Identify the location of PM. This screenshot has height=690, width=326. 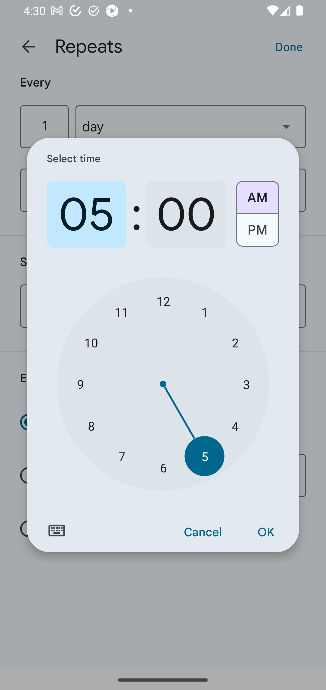
(257, 233).